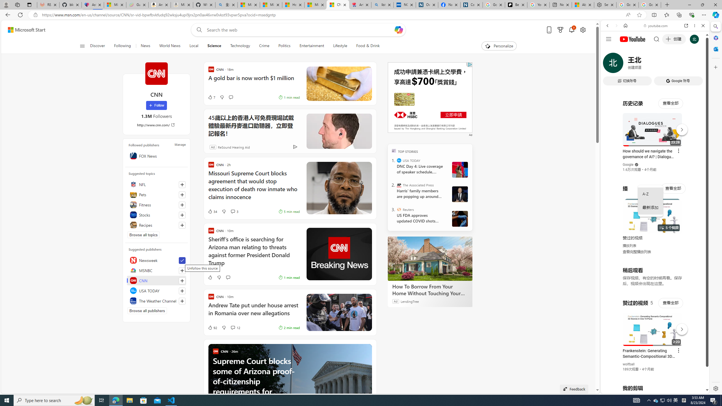 The height and width of the screenshot is (406, 722). I want to click on View comments 12 Comment, so click(233, 328).